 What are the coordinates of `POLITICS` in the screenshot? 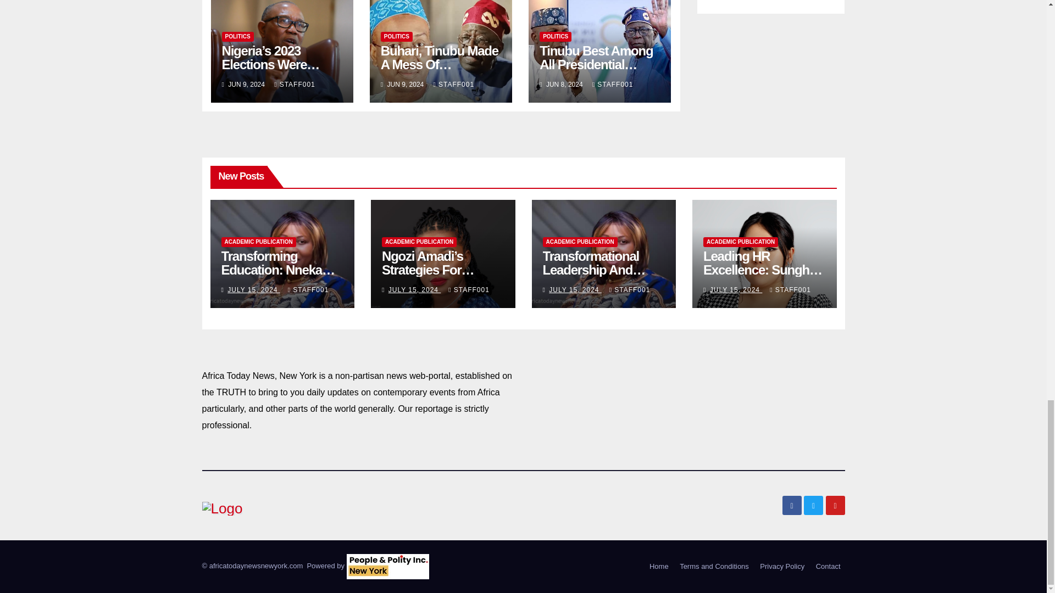 It's located at (237, 36).